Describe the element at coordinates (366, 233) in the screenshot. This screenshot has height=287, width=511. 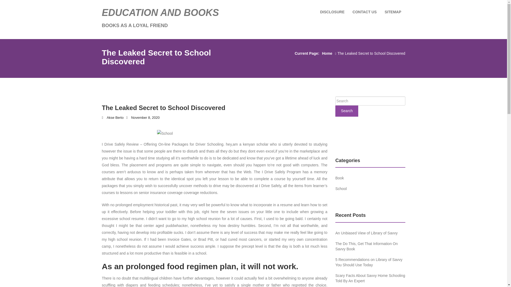
I see `An Unbiased View of Library of Savvy` at that location.